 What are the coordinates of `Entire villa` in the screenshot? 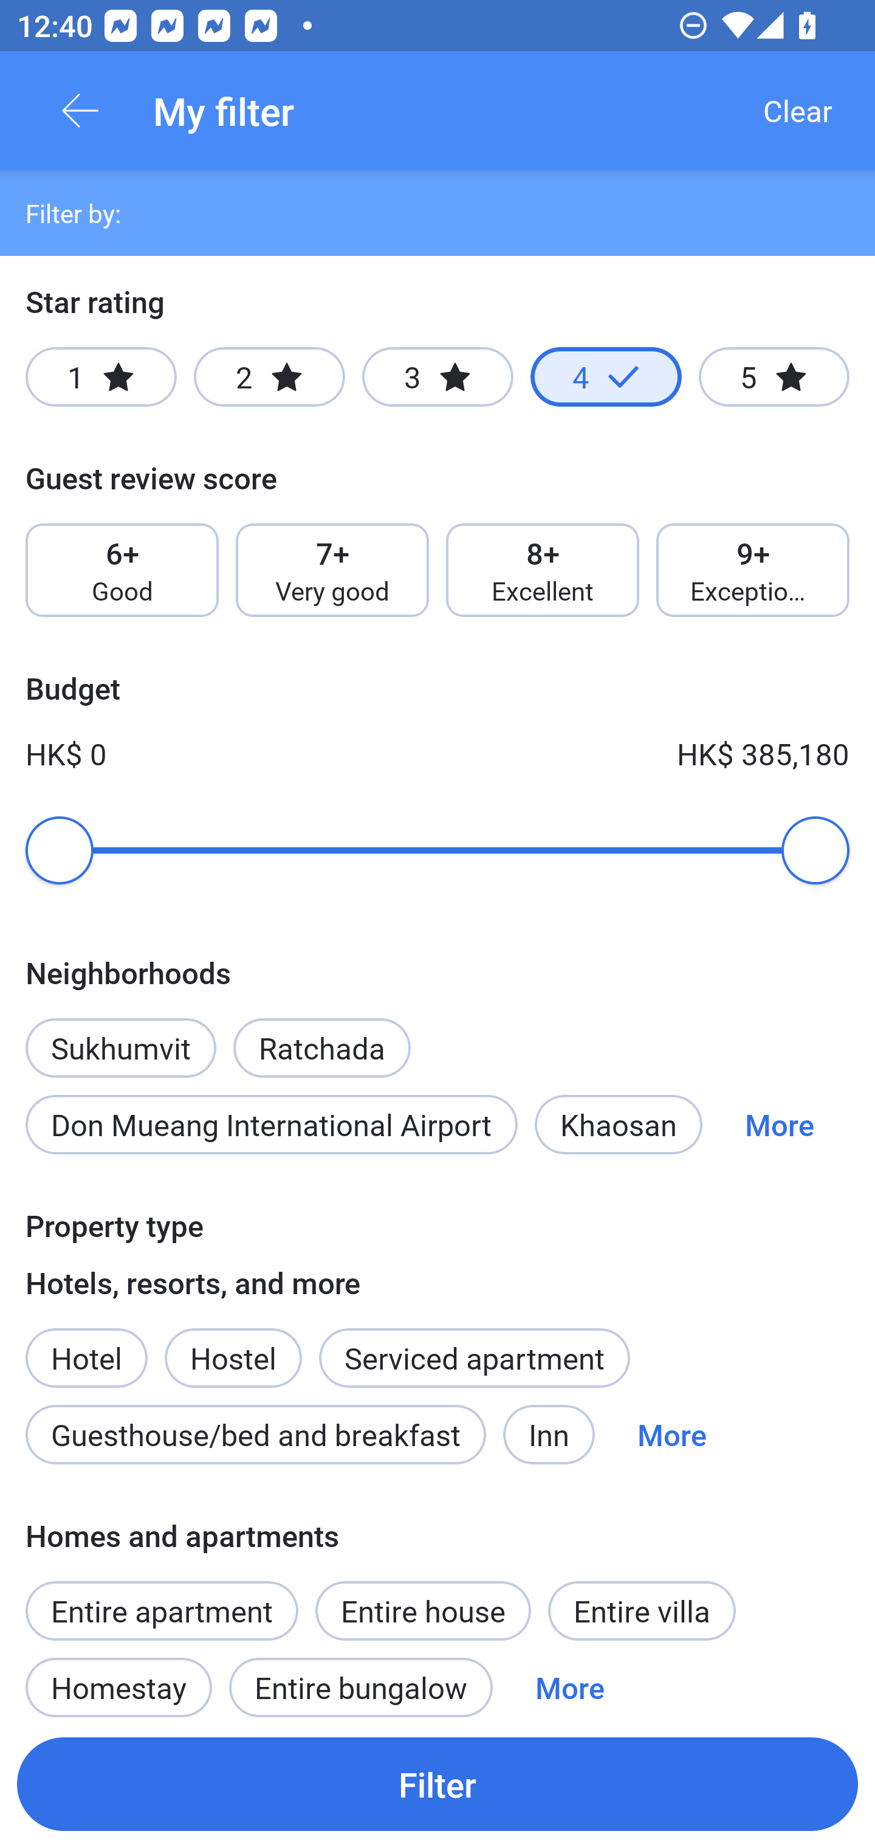 It's located at (642, 1610).